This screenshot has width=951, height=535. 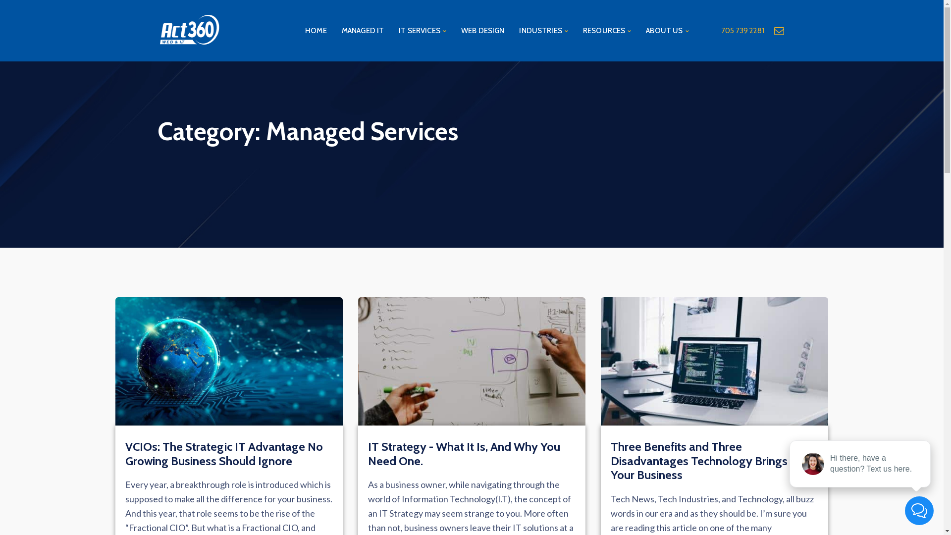 I want to click on IT Strategy - What It Is, And Why You Need One., so click(x=464, y=454).